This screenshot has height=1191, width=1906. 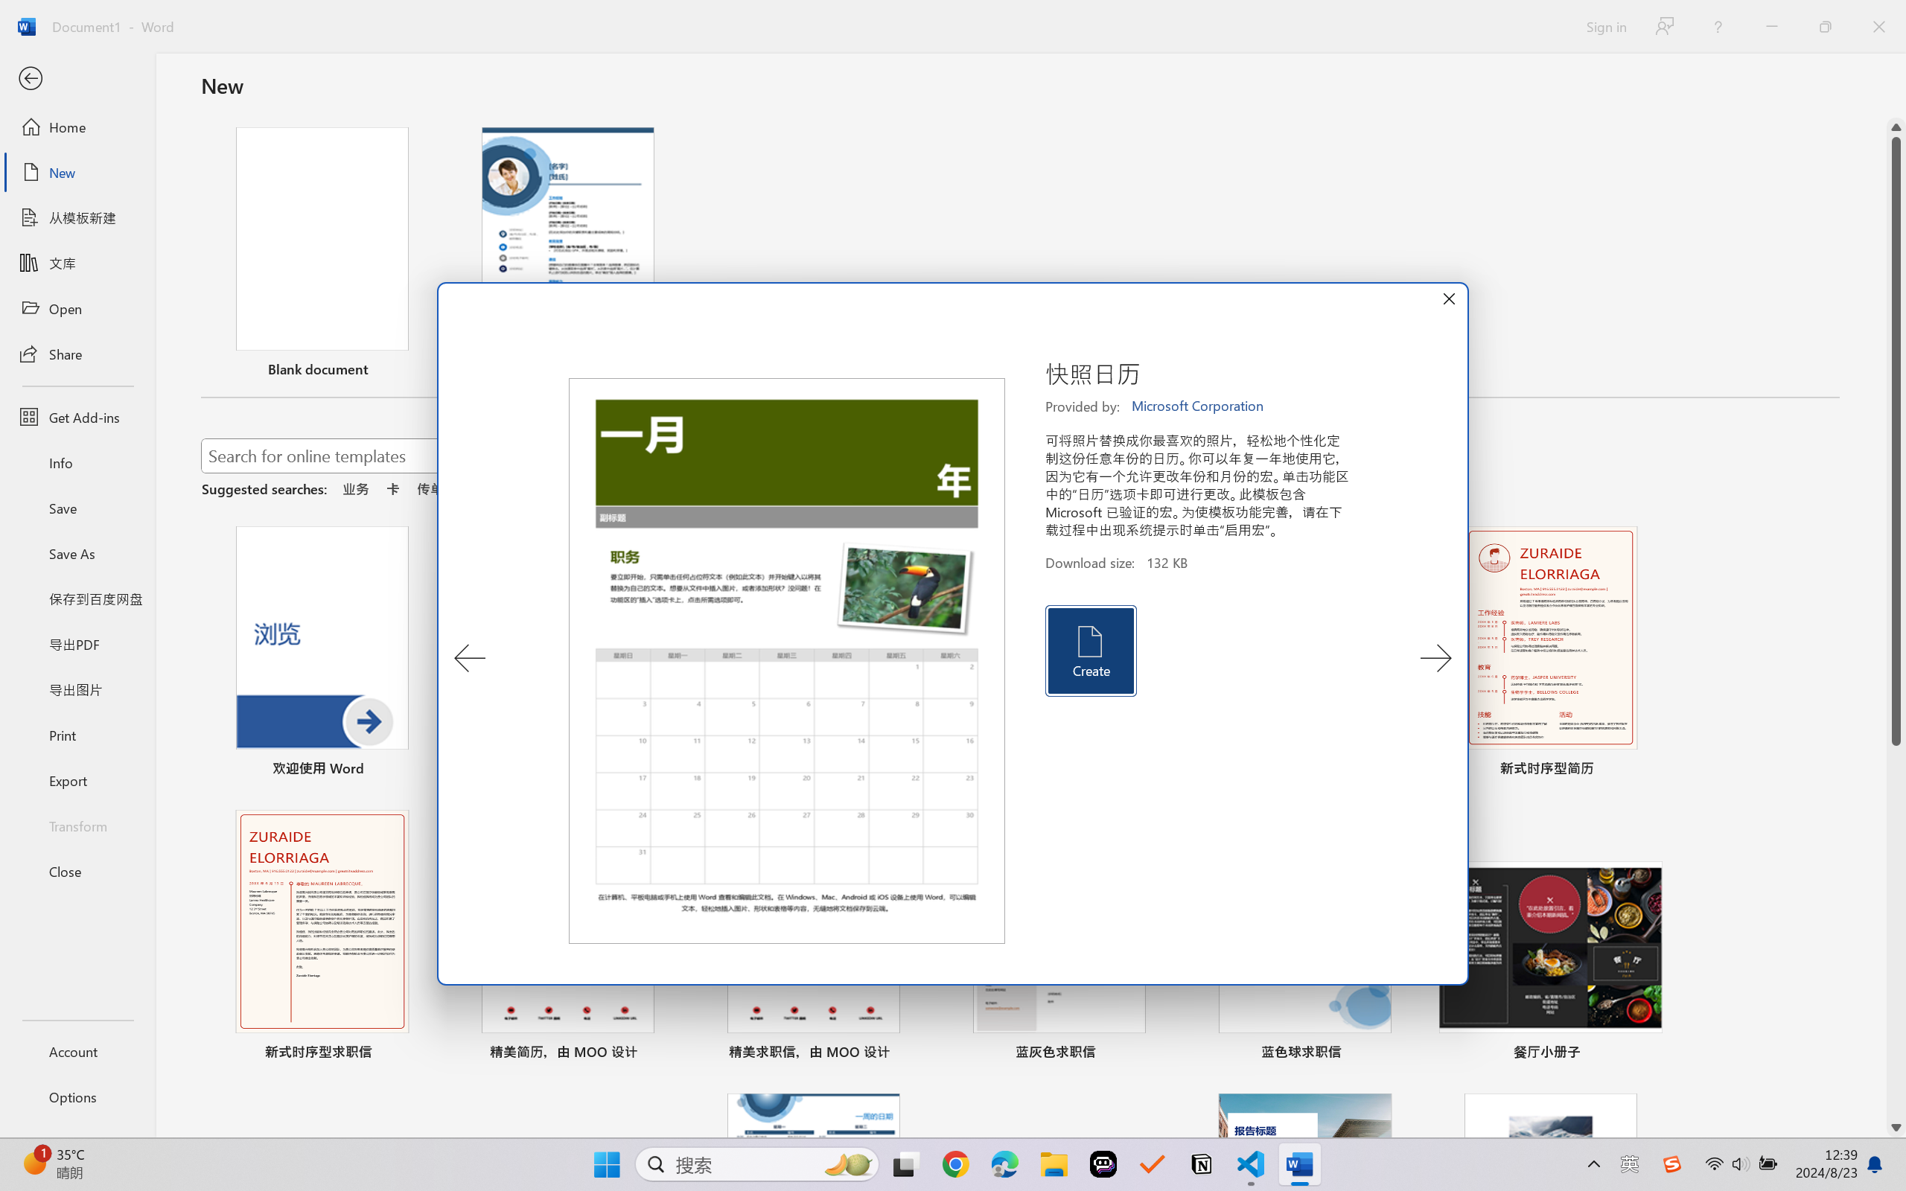 I want to click on Info, so click(x=77, y=462).